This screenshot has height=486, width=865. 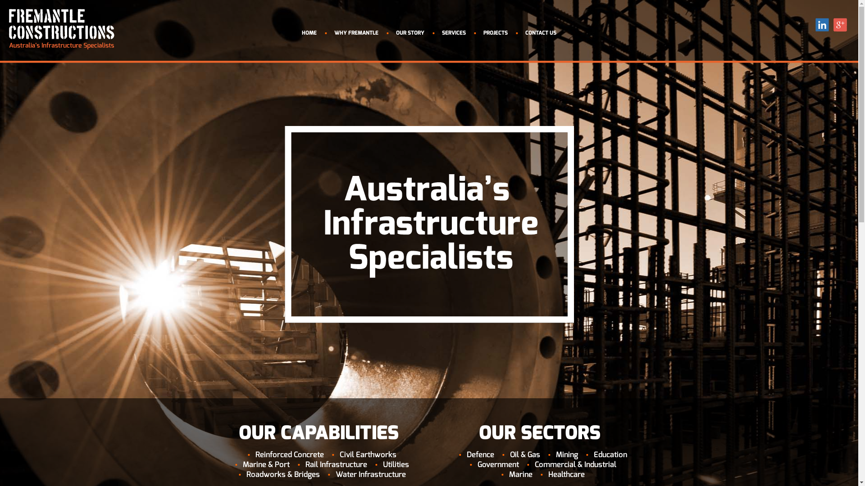 What do you see at coordinates (521, 474) in the screenshot?
I see `Marine` at bounding box center [521, 474].